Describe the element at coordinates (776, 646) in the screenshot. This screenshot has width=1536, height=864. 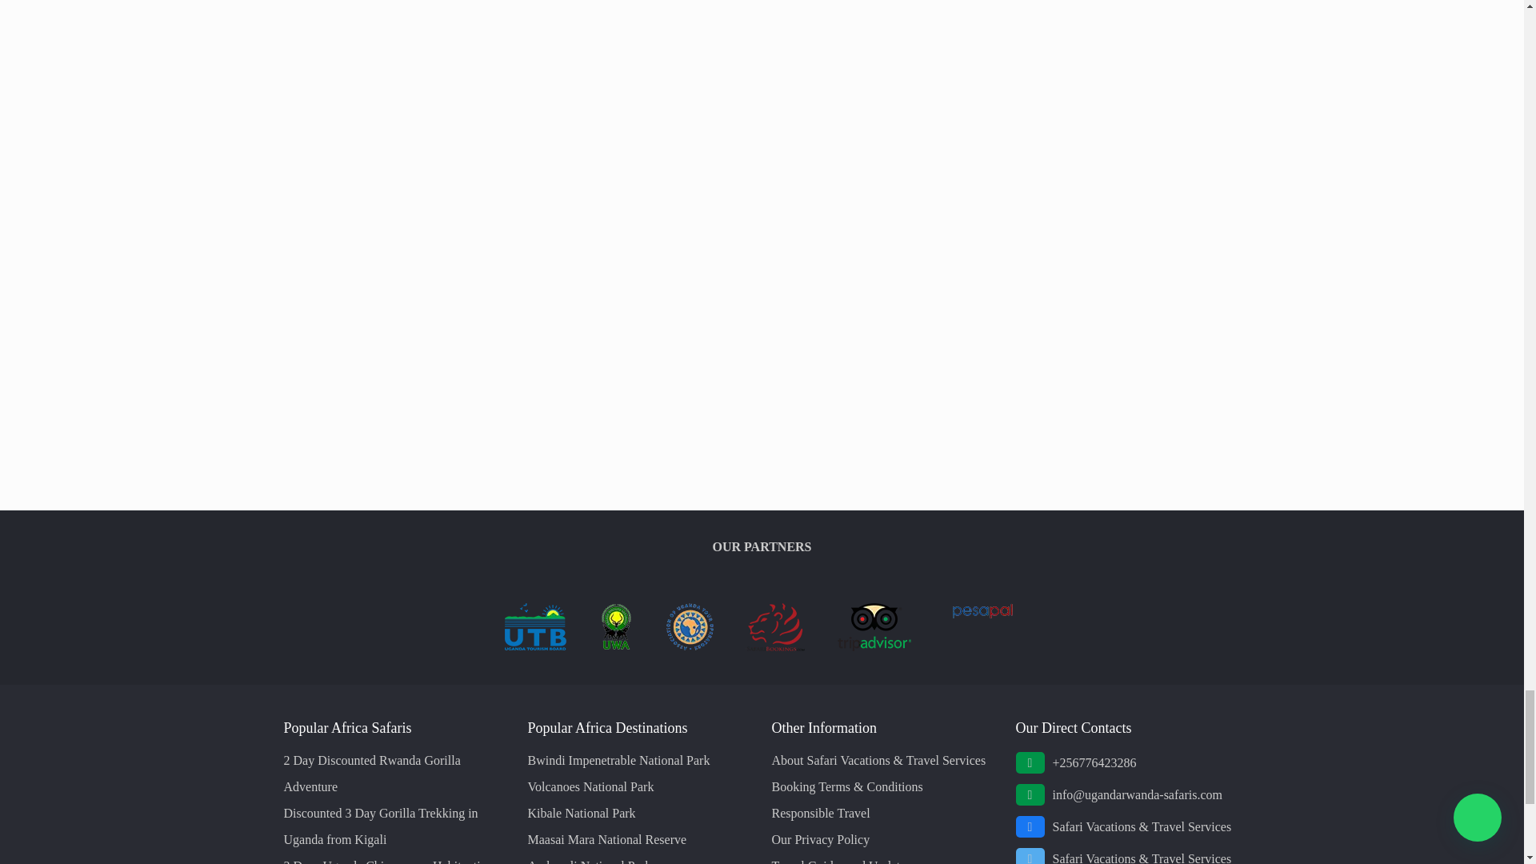
I see `Safari Bookings` at that location.